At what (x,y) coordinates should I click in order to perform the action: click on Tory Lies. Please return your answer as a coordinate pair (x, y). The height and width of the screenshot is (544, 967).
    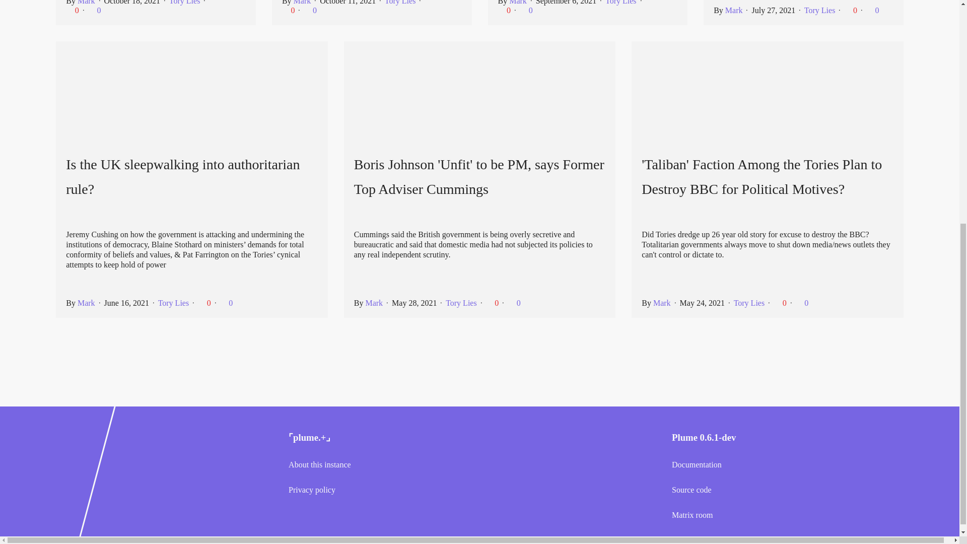
    Looking at the image, I should click on (749, 303).